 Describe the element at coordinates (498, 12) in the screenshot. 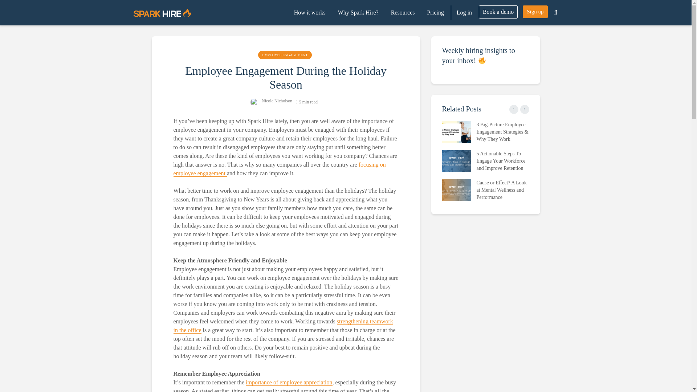

I see `Book a demo` at that location.